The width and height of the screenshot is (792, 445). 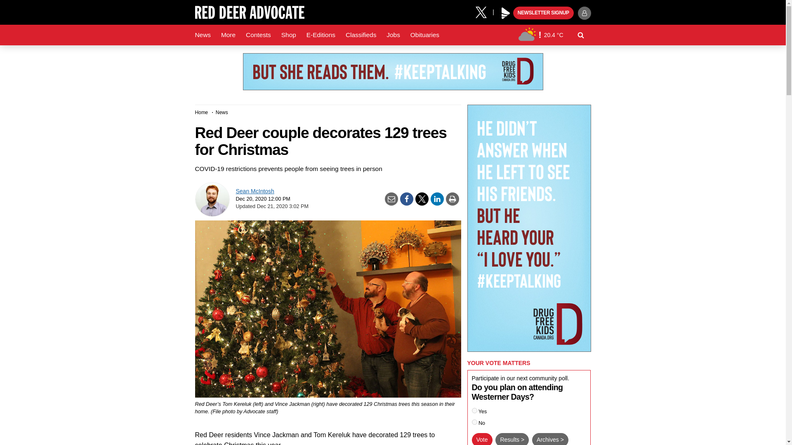 I want to click on 237, so click(x=474, y=422).